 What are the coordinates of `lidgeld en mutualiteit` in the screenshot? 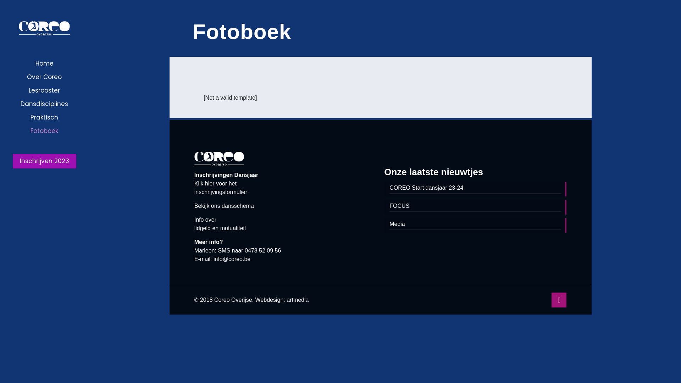 It's located at (220, 228).